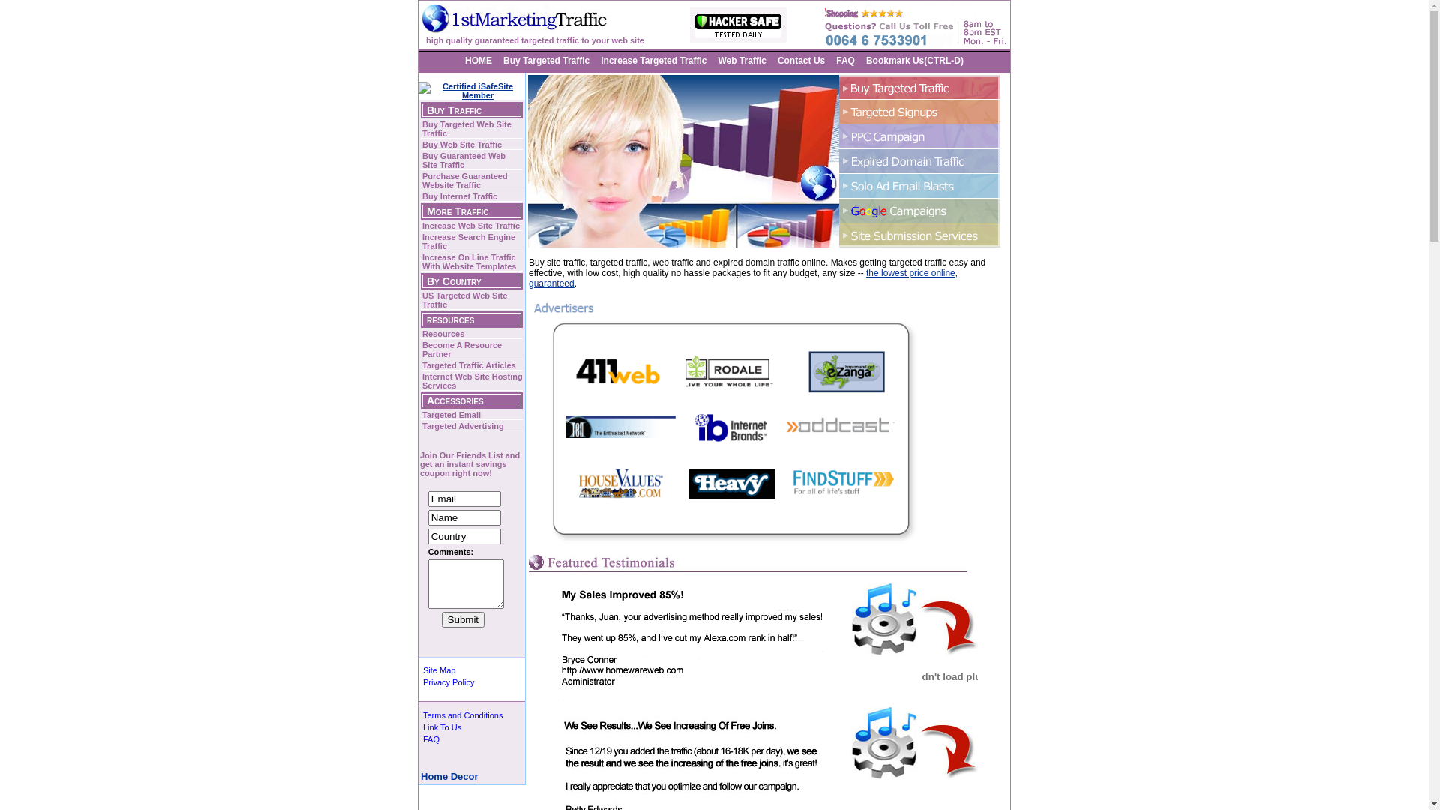 This screenshot has height=810, width=1440. Describe the element at coordinates (472, 334) in the screenshot. I see `Resources` at that location.